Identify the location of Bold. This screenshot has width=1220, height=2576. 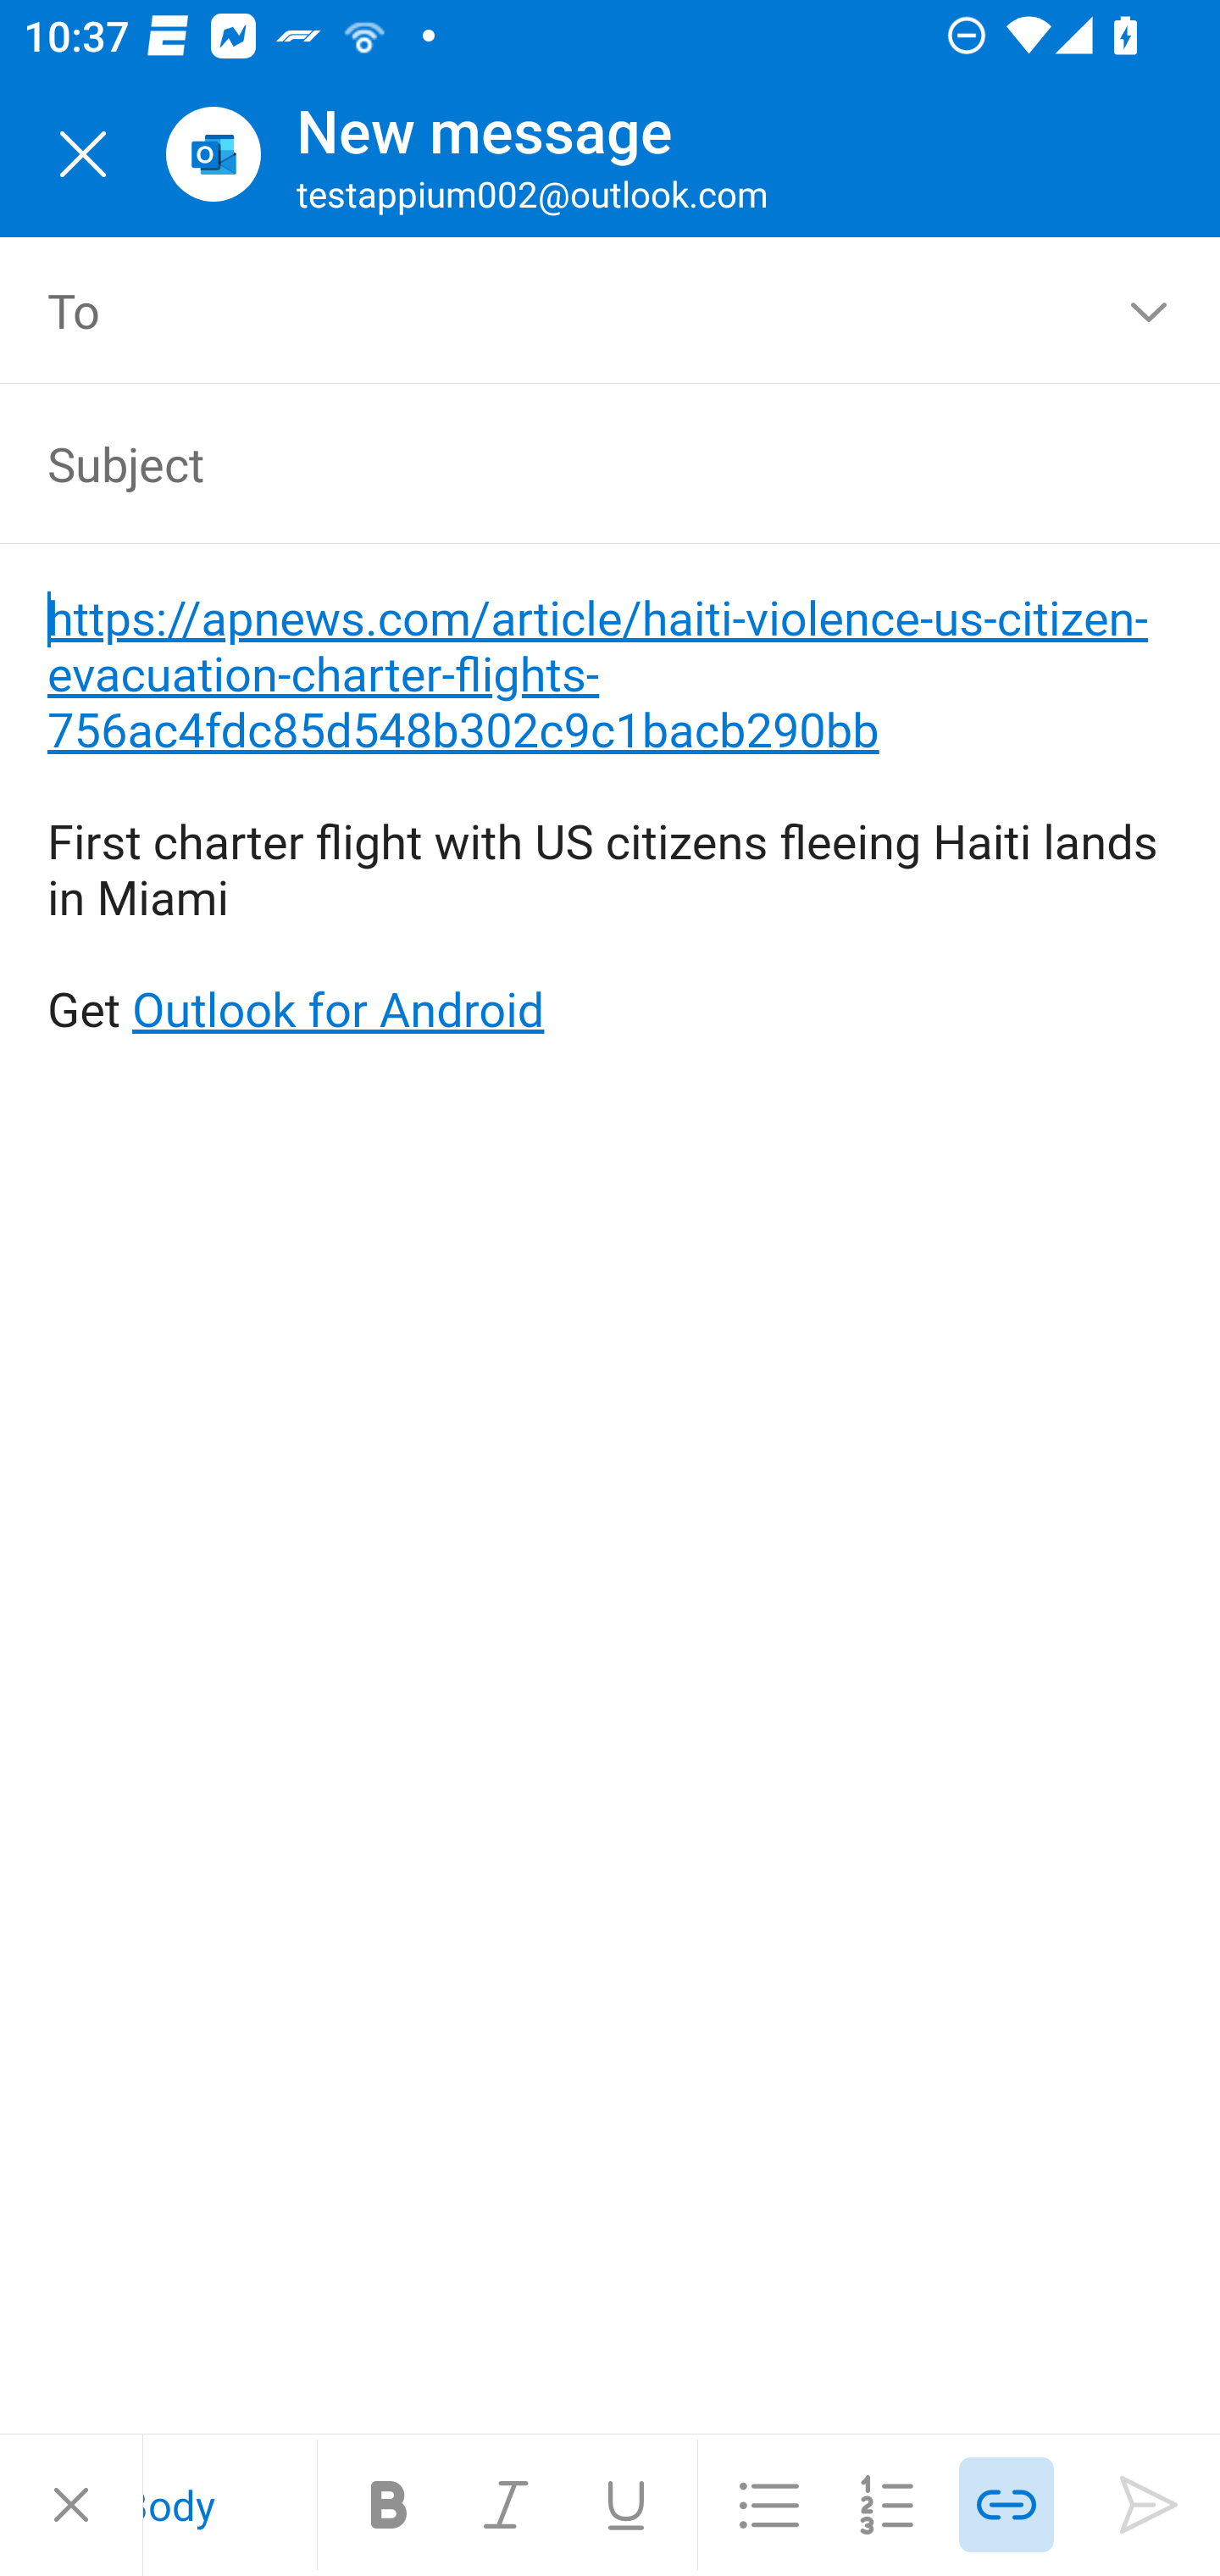
(389, 2505).